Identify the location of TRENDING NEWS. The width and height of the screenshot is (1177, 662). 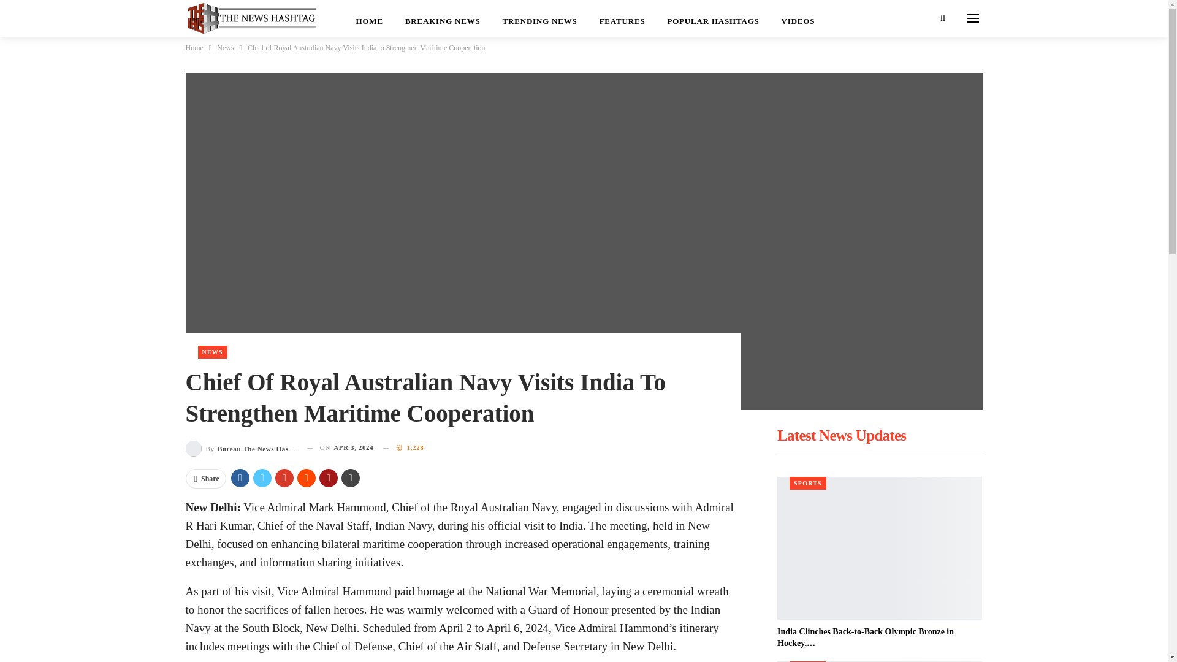
(540, 18).